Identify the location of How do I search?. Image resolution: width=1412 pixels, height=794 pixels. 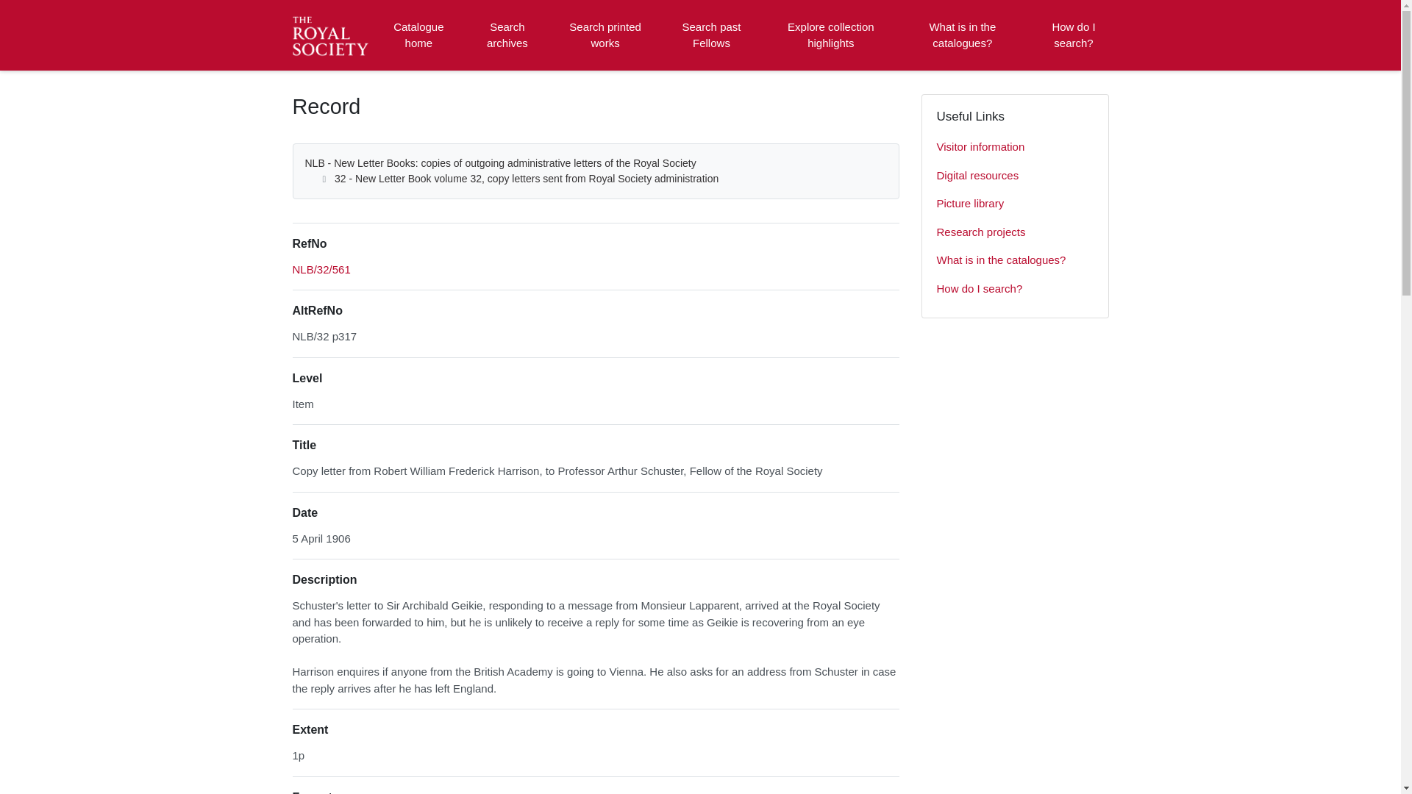
(1073, 35).